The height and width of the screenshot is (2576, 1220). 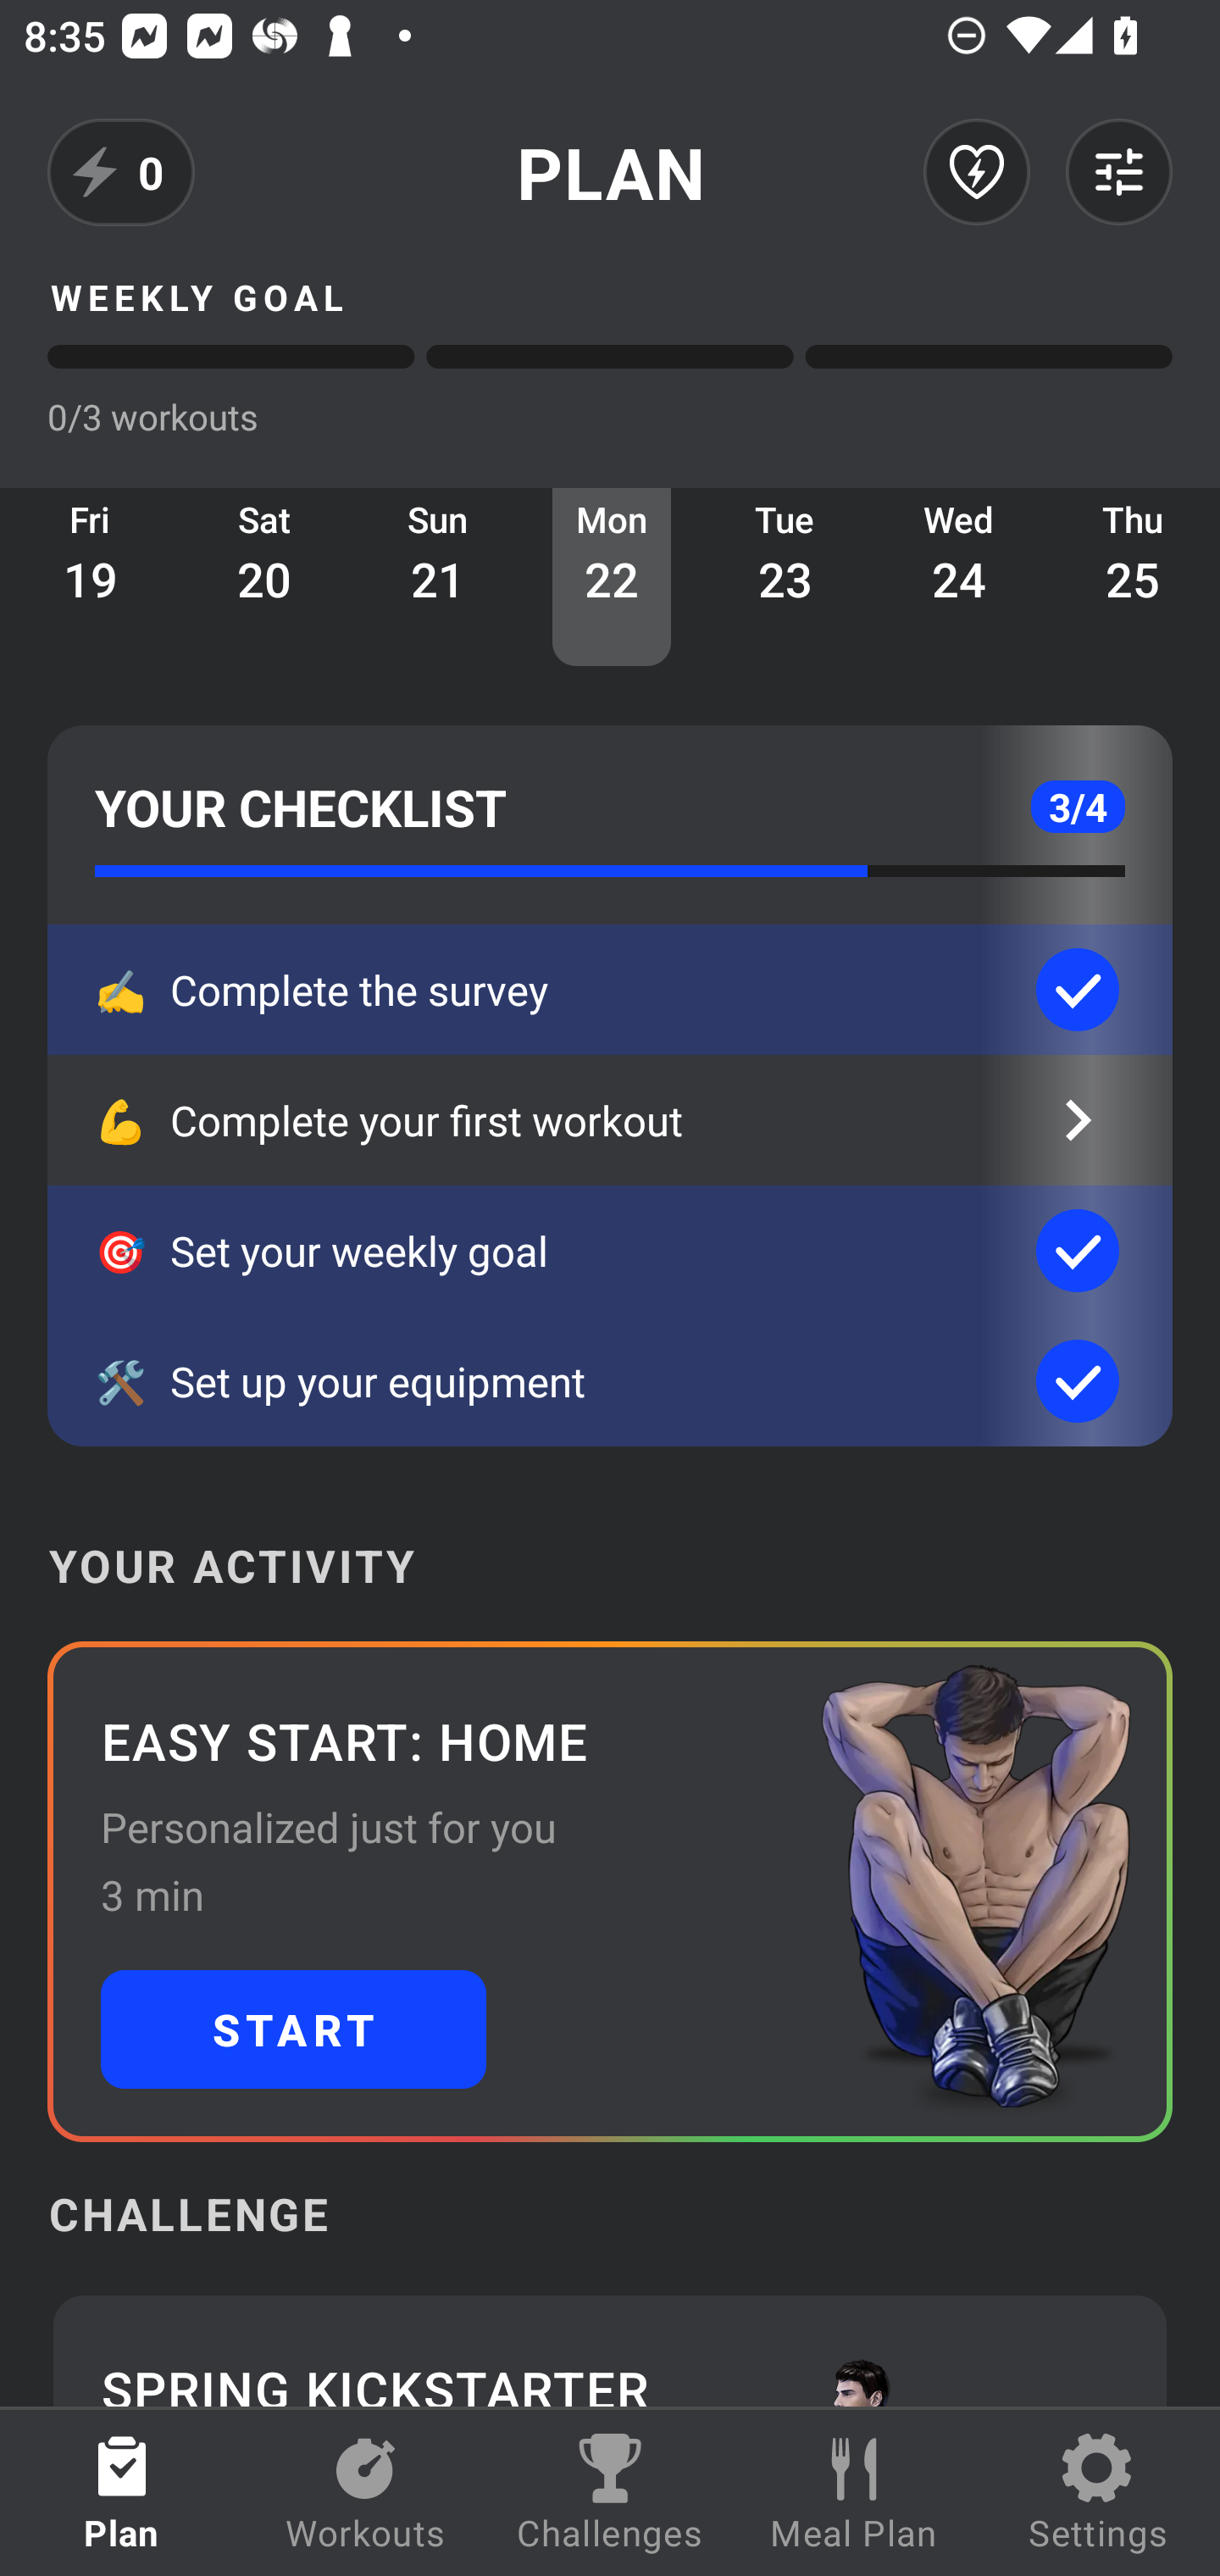 I want to click on Sun 21, so click(x=438, y=576).